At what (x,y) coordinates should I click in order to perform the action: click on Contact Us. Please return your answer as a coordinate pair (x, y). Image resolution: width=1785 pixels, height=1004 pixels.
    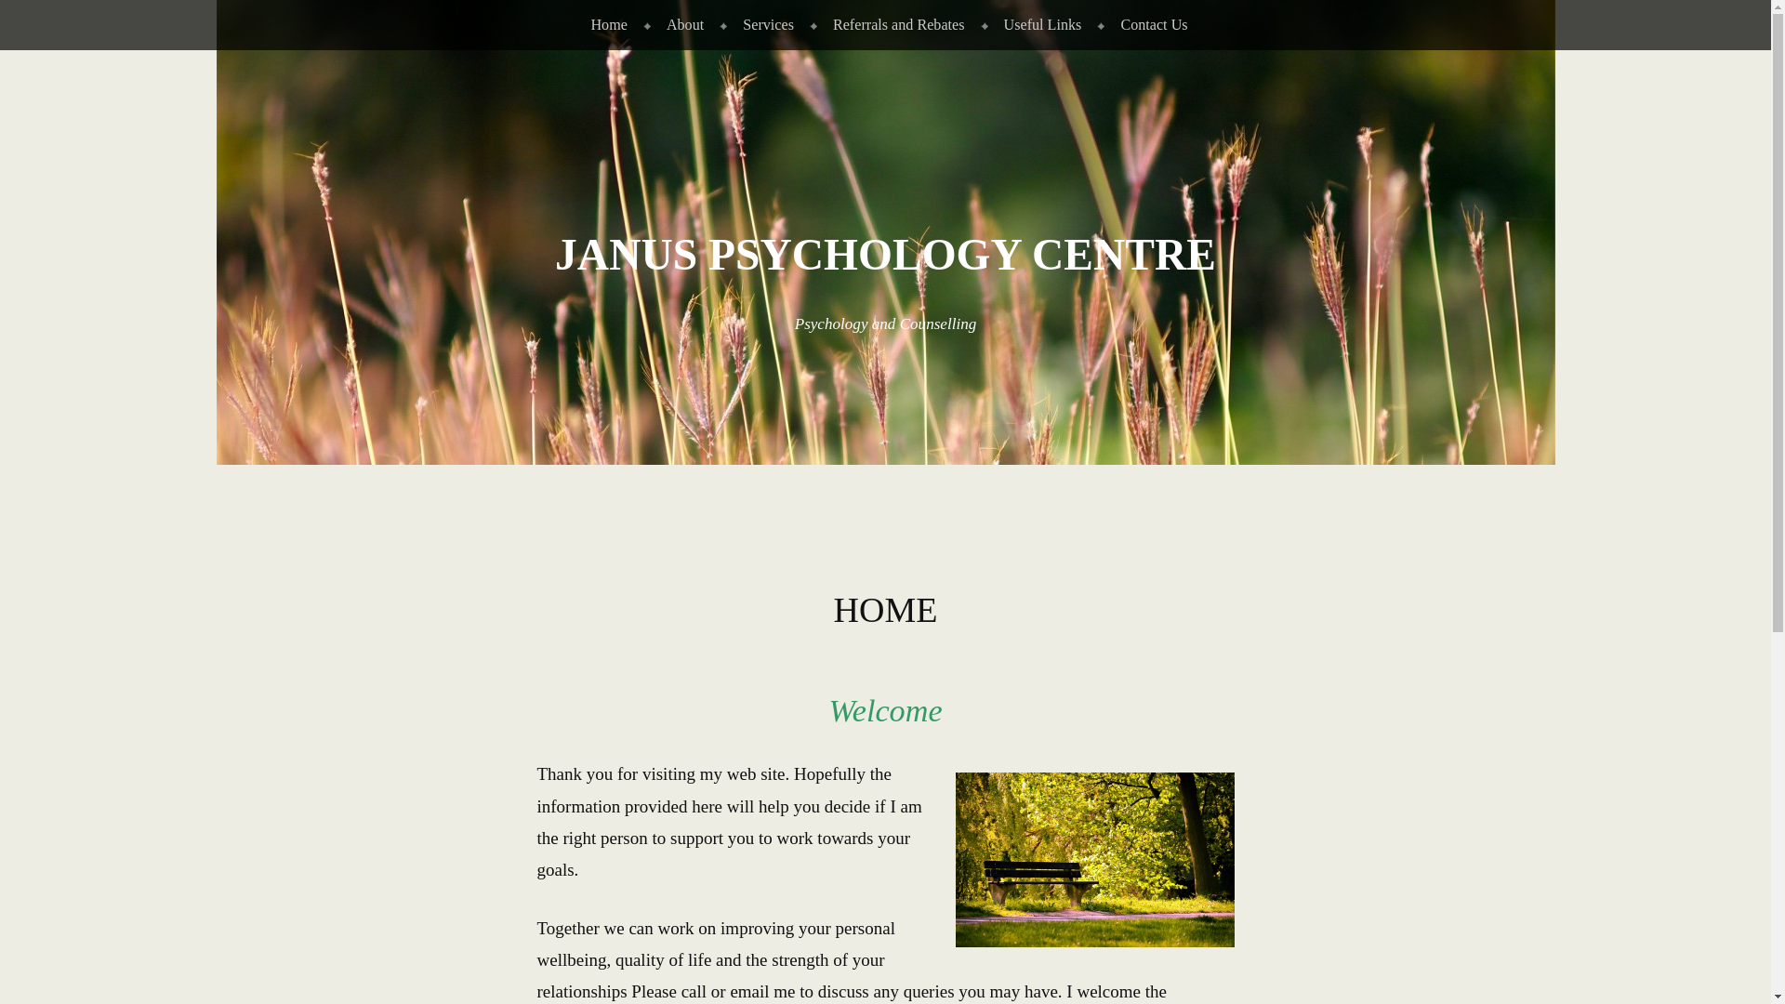
    Looking at the image, I should click on (1150, 25).